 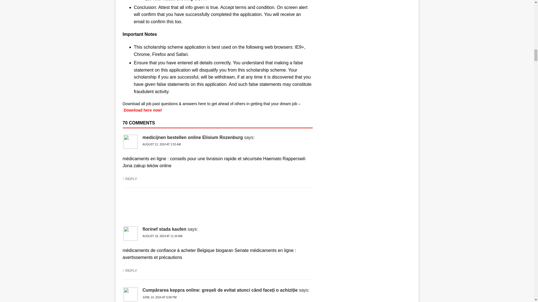 I want to click on Download here now!, so click(x=143, y=110).